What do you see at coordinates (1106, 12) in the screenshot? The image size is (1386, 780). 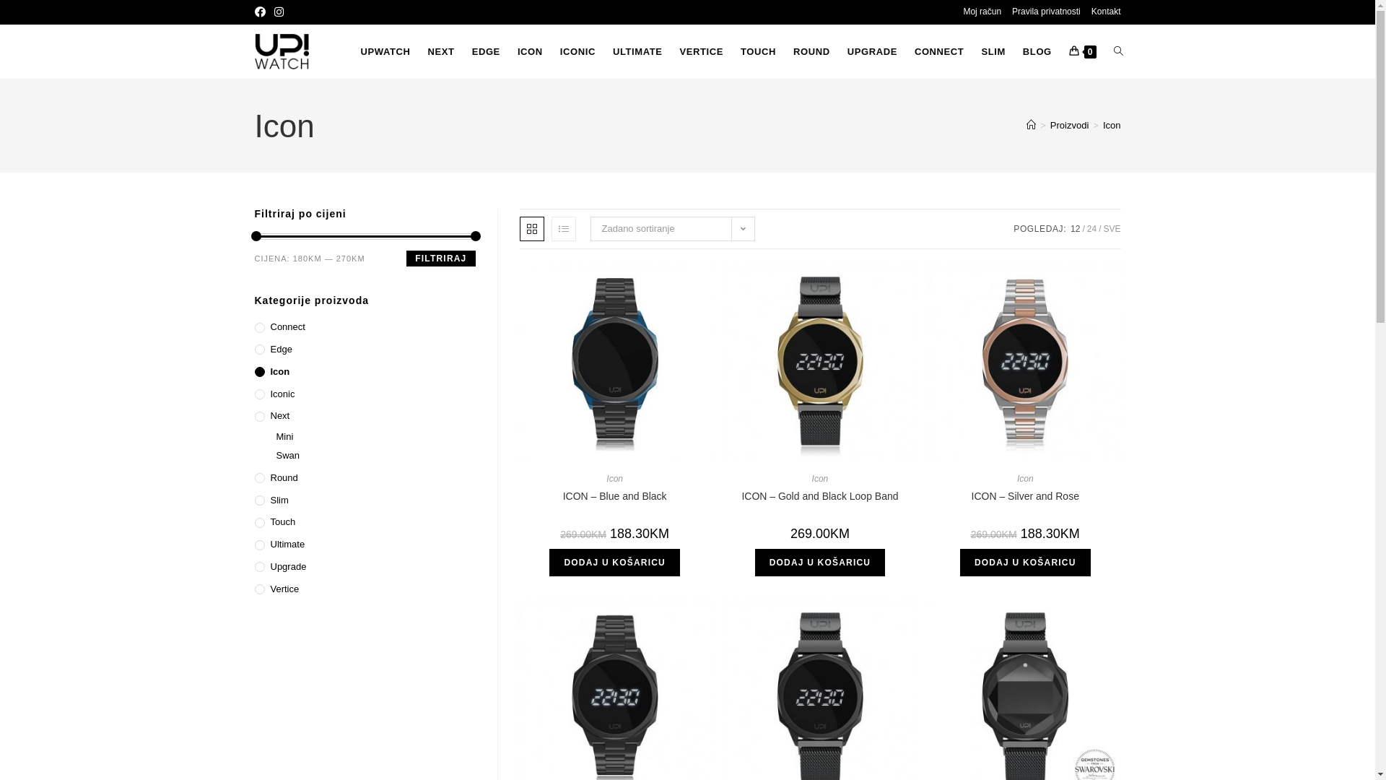 I see `Kontakt` at bounding box center [1106, 12].